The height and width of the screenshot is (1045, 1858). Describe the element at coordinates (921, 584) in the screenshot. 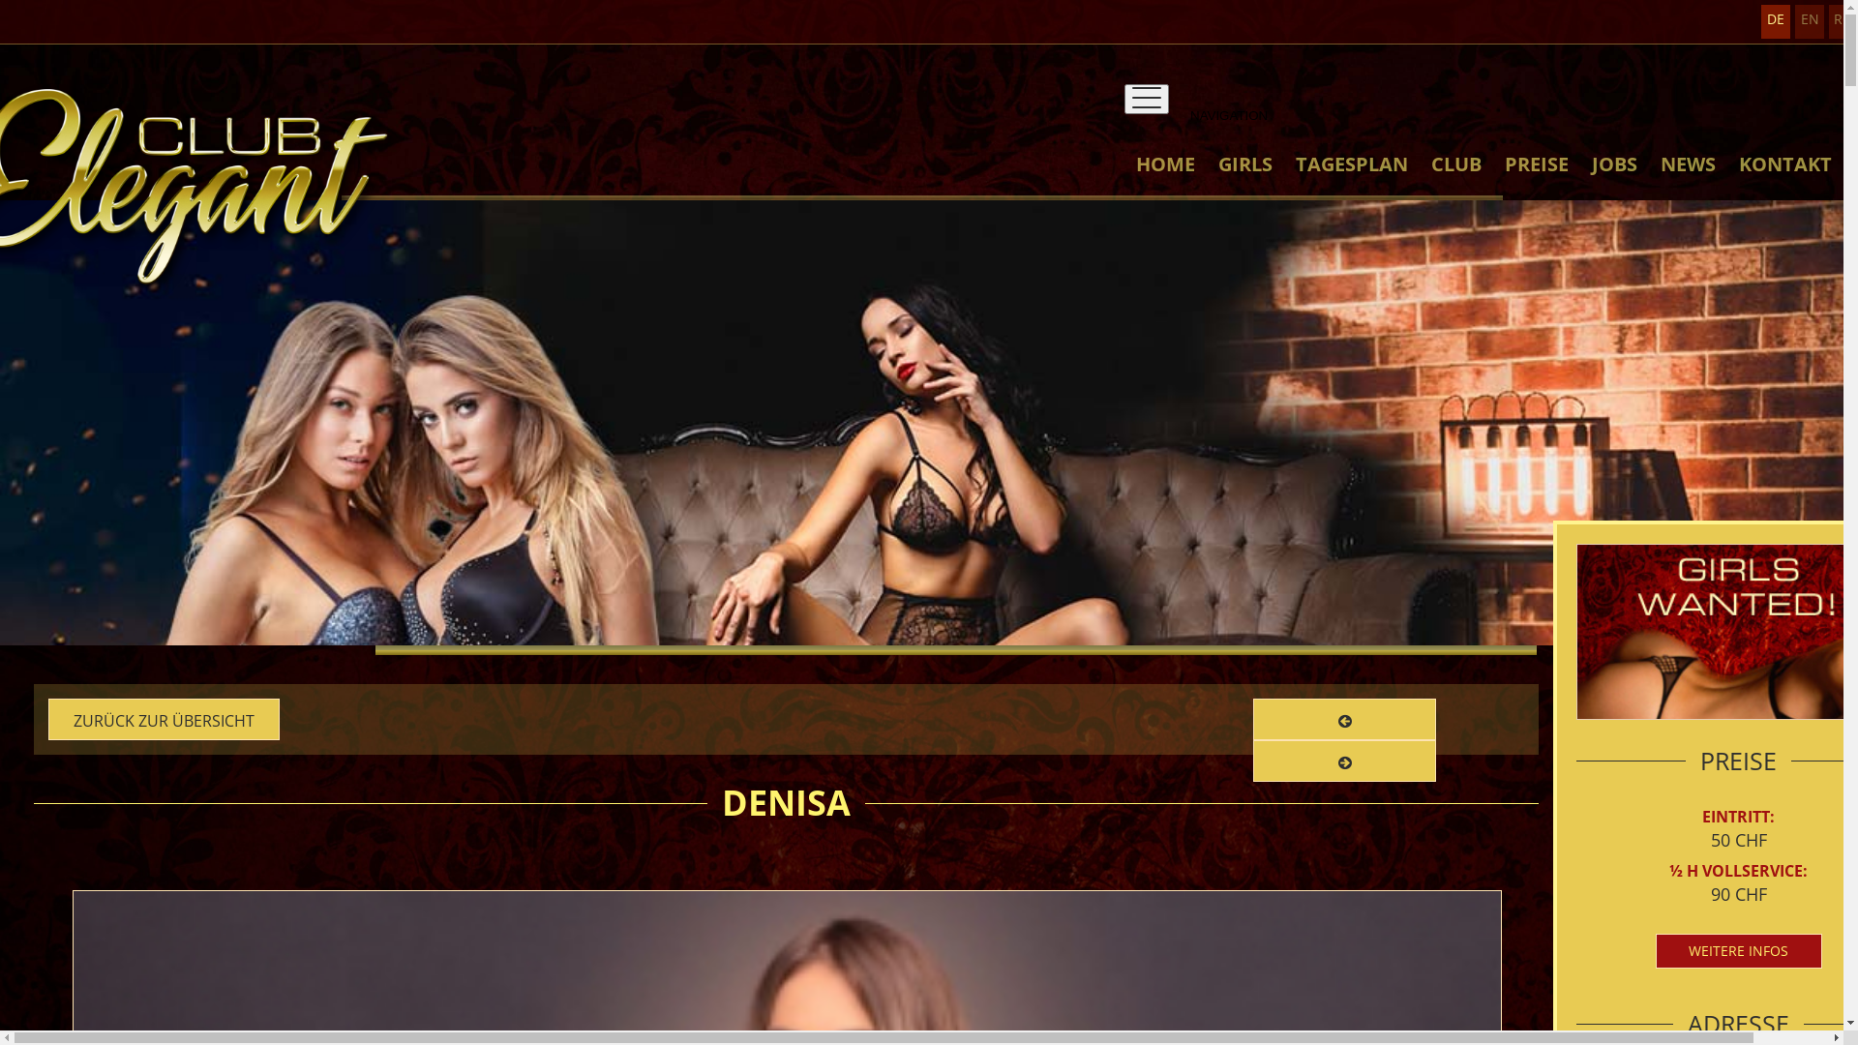

I see `Club Elegant` at that location.